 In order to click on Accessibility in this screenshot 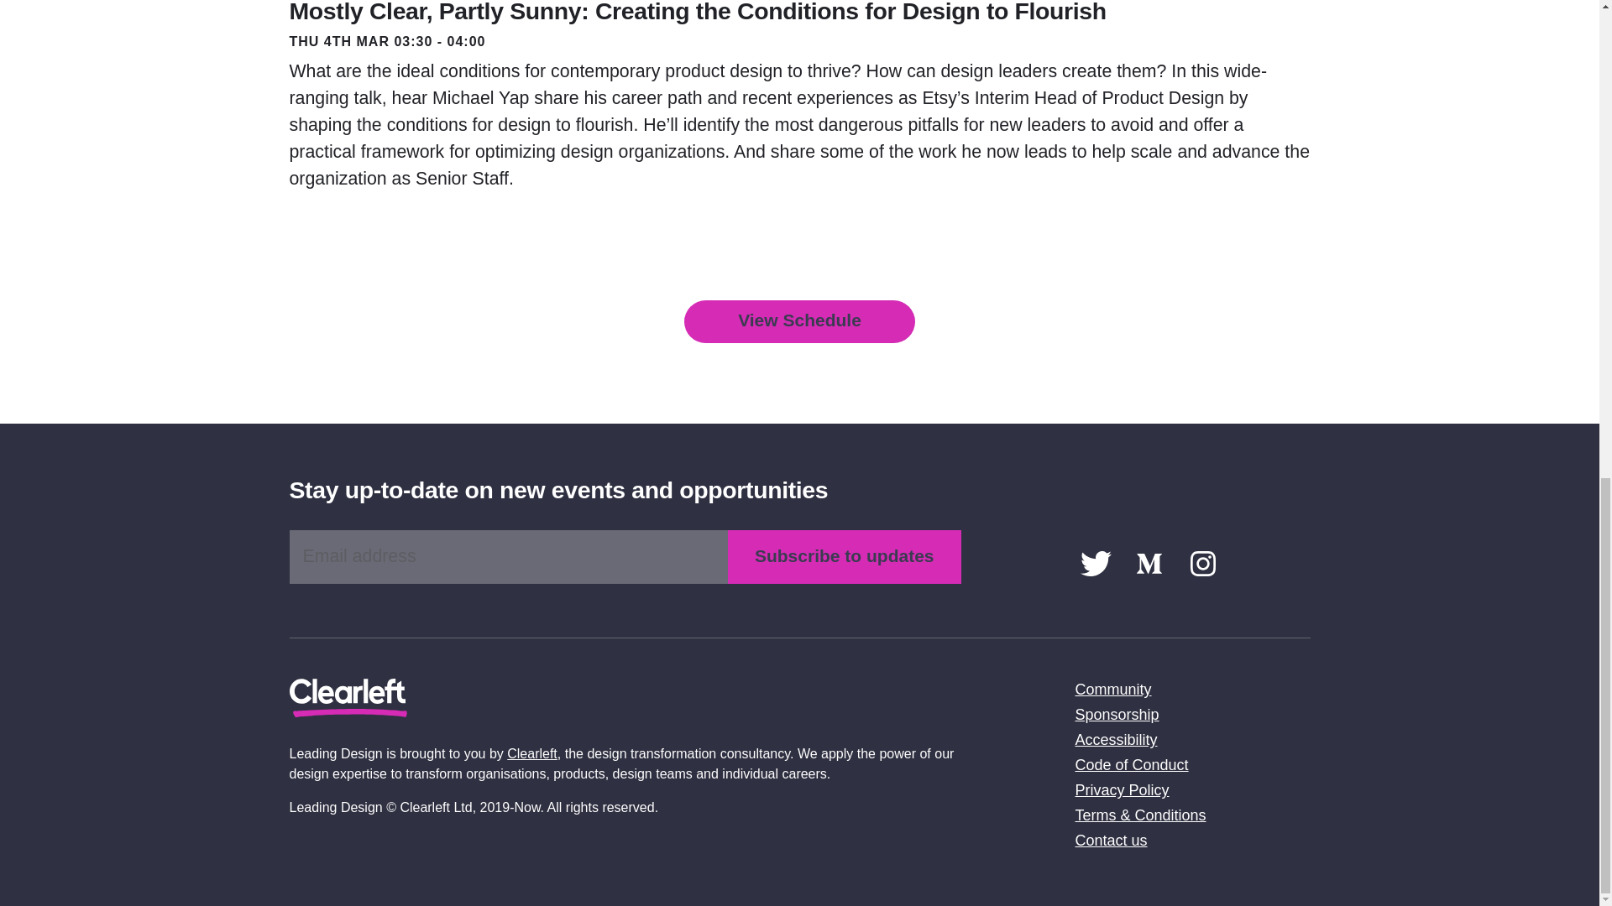, I will do `click(1116, 740)`.